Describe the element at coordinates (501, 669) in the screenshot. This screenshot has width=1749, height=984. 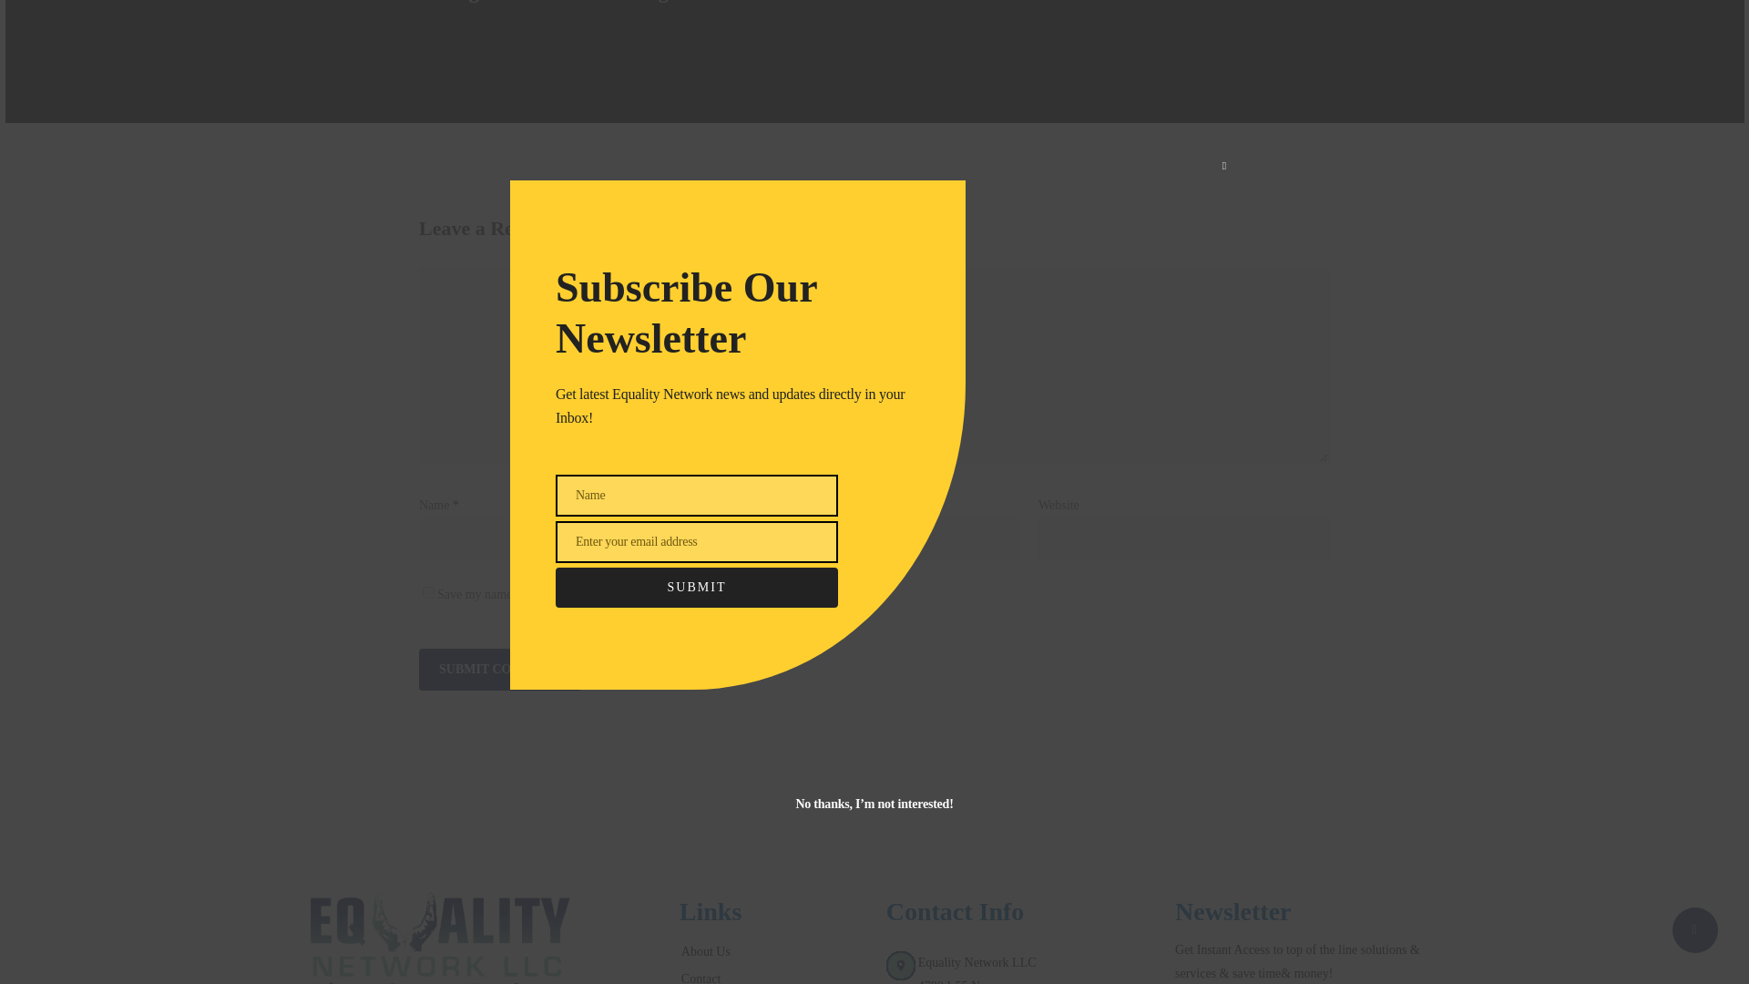
I see `Submit Comment` at that location.